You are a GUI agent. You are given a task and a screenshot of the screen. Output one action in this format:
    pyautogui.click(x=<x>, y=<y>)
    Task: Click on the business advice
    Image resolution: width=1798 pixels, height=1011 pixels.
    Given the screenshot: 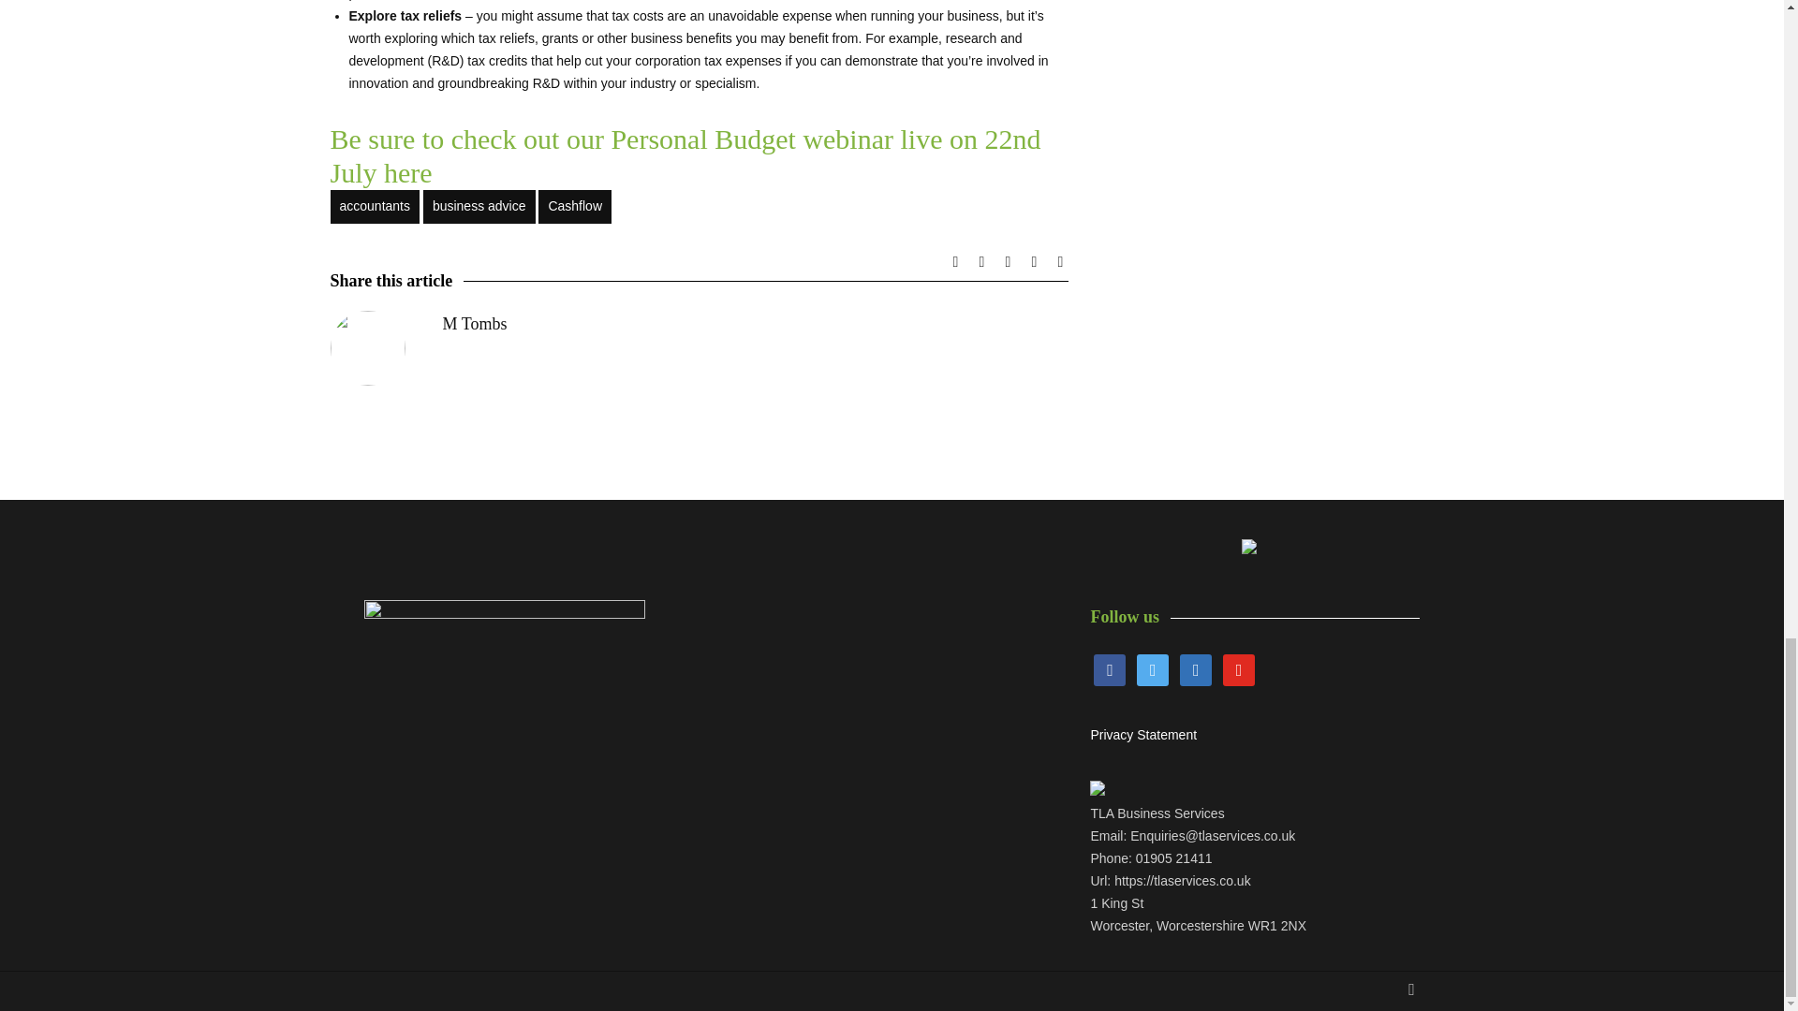 What is the action you would take?
    pyautogui.click(x=479, y=206)
    